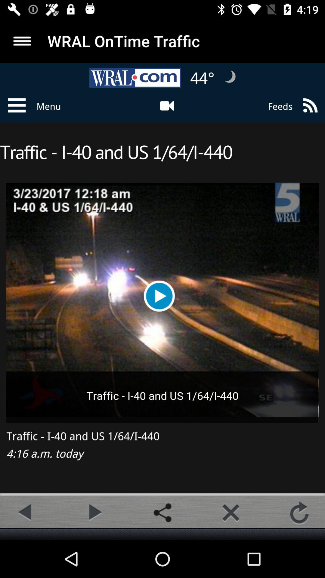 Image resolution: width=325 pixels, height=578 pixels. I want to click on click to more option, so click(22, 41).